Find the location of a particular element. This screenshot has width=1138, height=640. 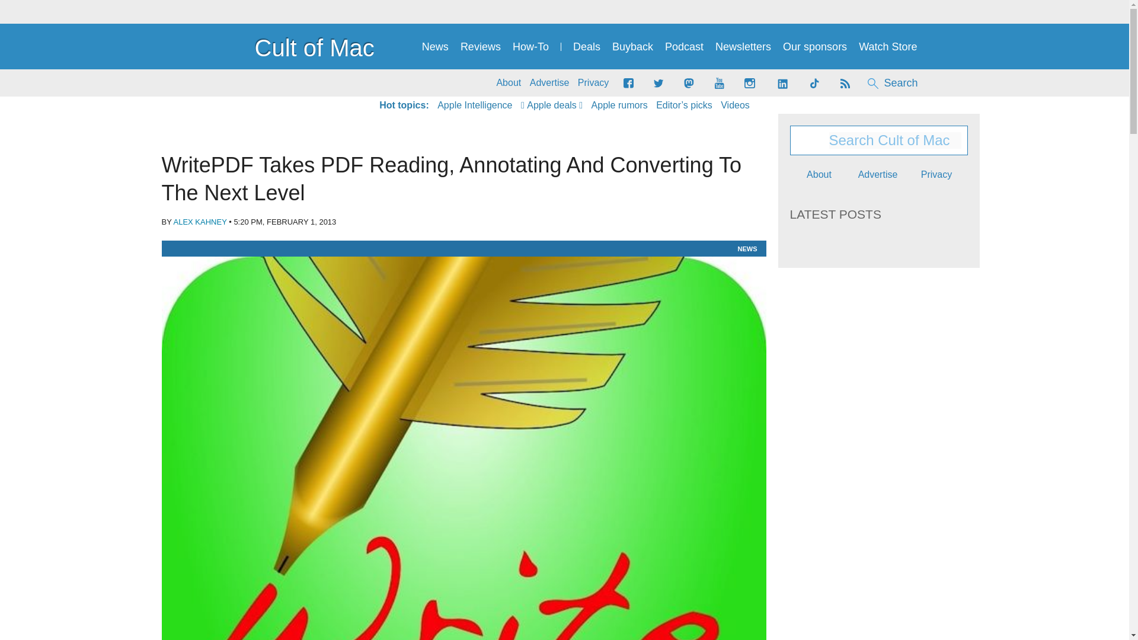

How-To is located at coordinates (530, 47).